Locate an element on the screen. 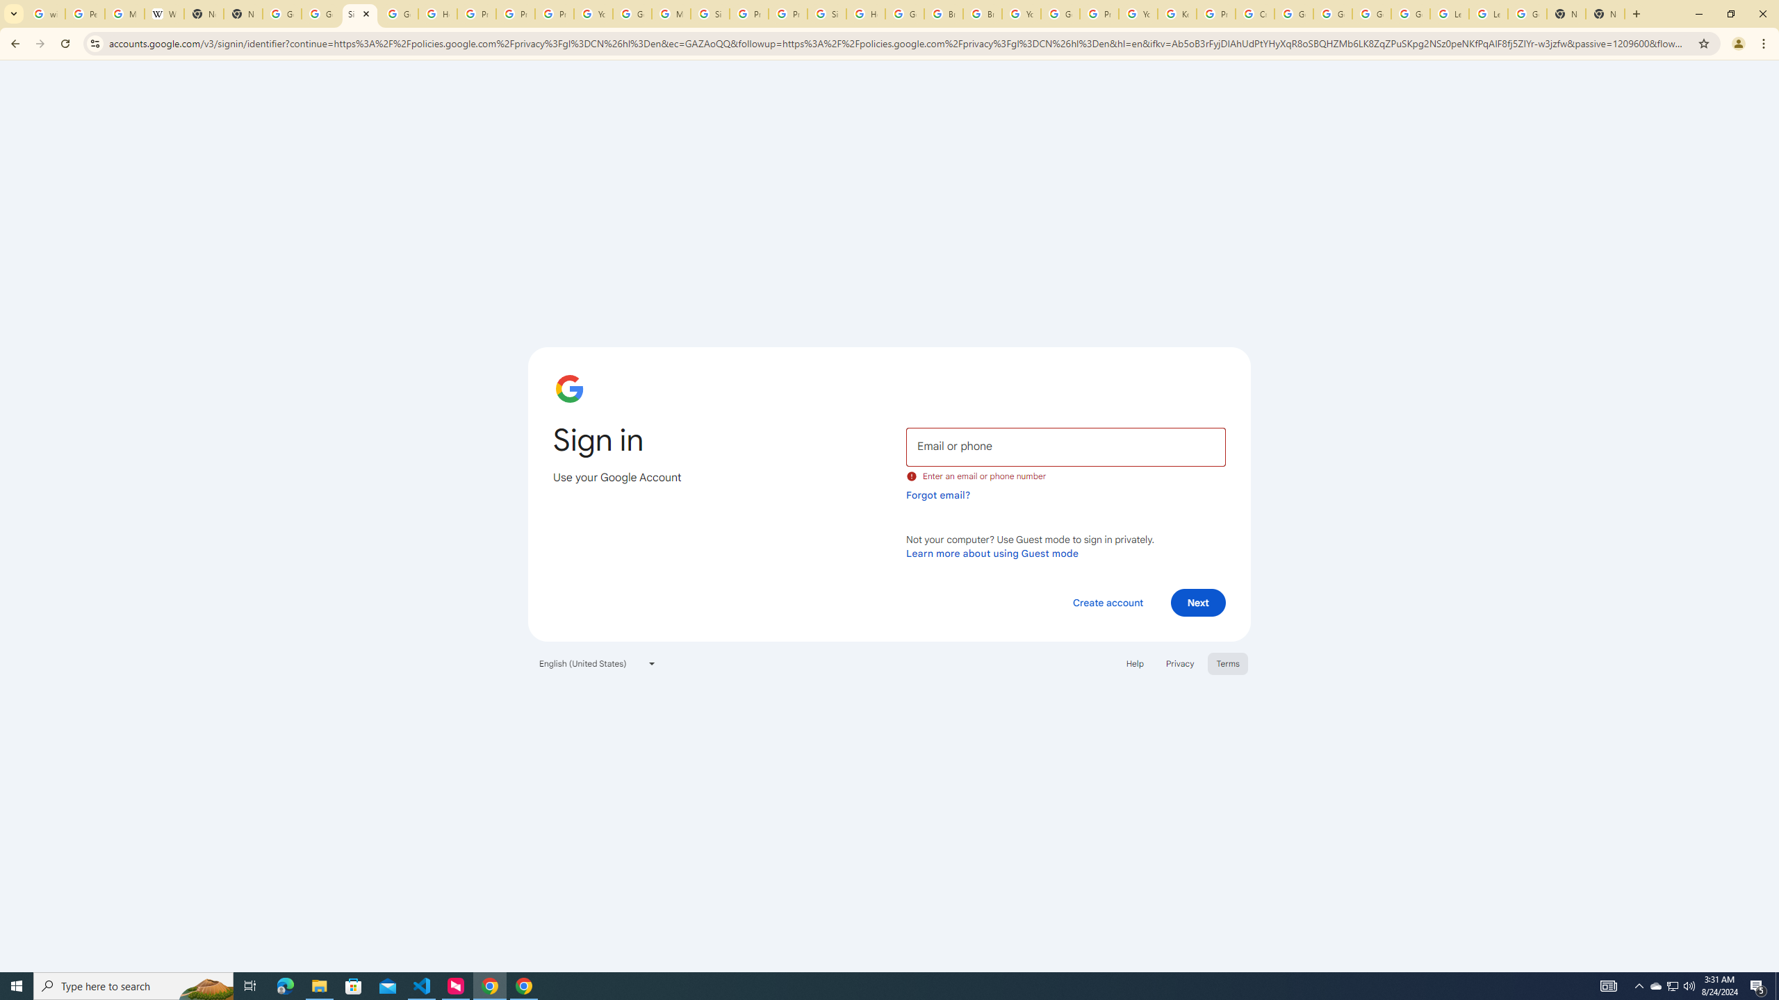 Image resolution: width=1779 pixels, height=1000 pixels. Google Account Help is located at coordinates (1060, 14).